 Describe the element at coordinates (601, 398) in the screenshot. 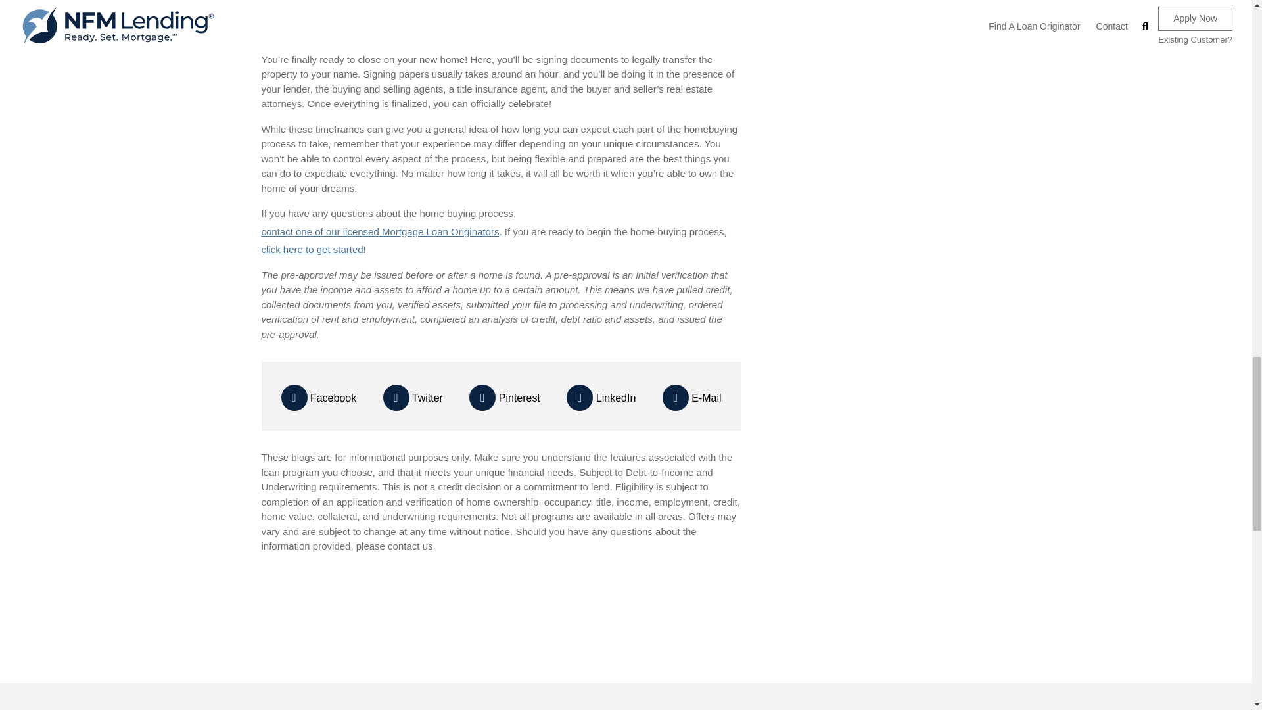

I see `Share via LinkedIn` at that location.